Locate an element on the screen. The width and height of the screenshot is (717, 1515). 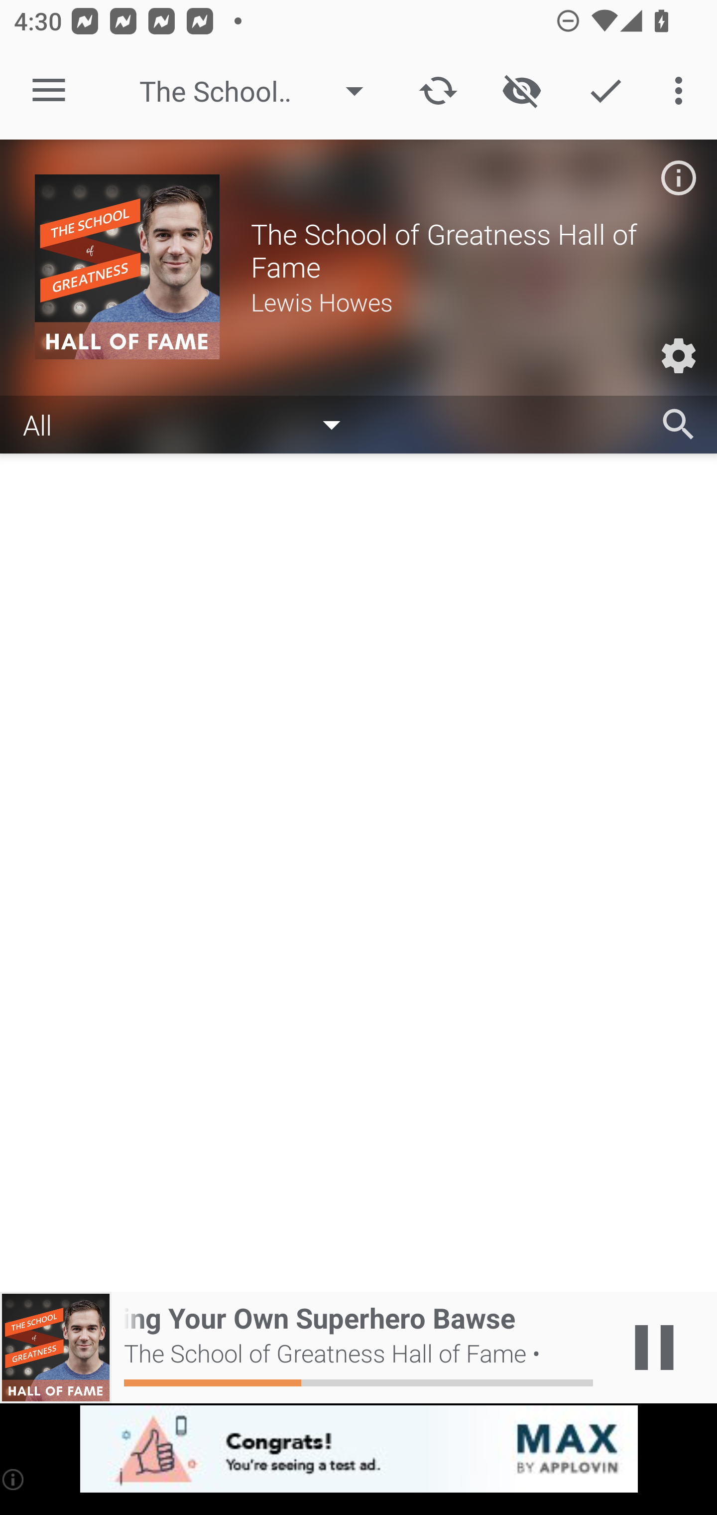
All is located at coordinates (191, 424).